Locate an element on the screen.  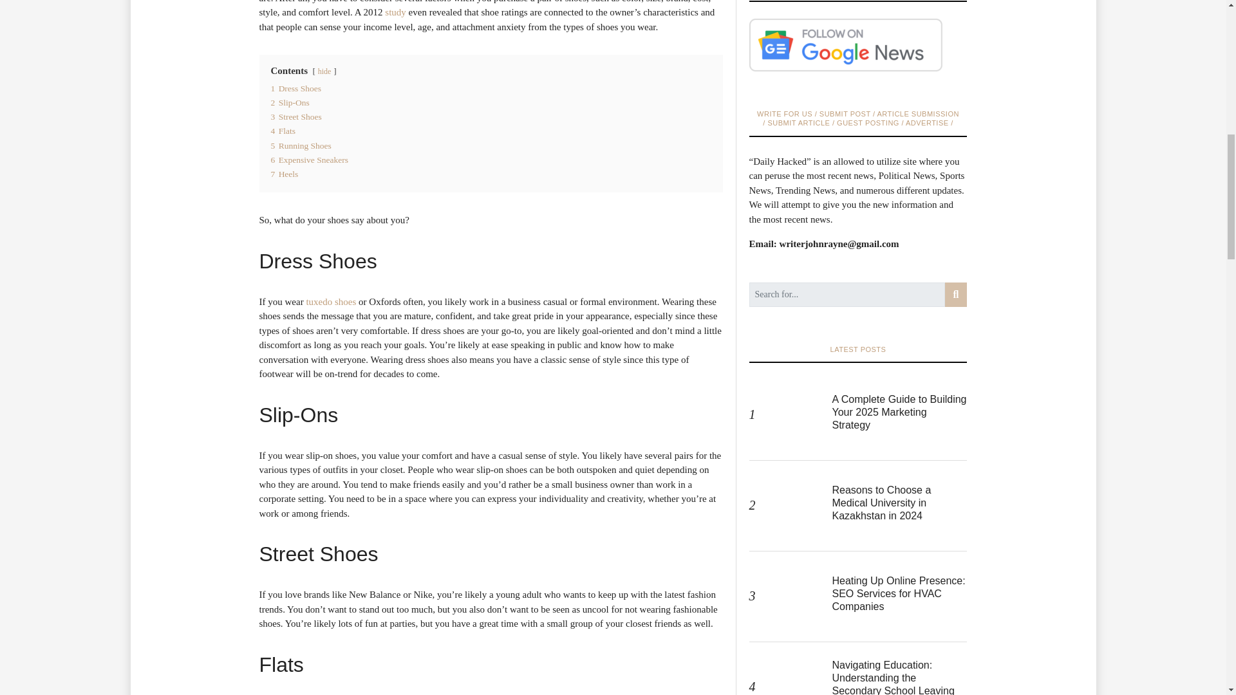
study is located at coordinates (395, 12).